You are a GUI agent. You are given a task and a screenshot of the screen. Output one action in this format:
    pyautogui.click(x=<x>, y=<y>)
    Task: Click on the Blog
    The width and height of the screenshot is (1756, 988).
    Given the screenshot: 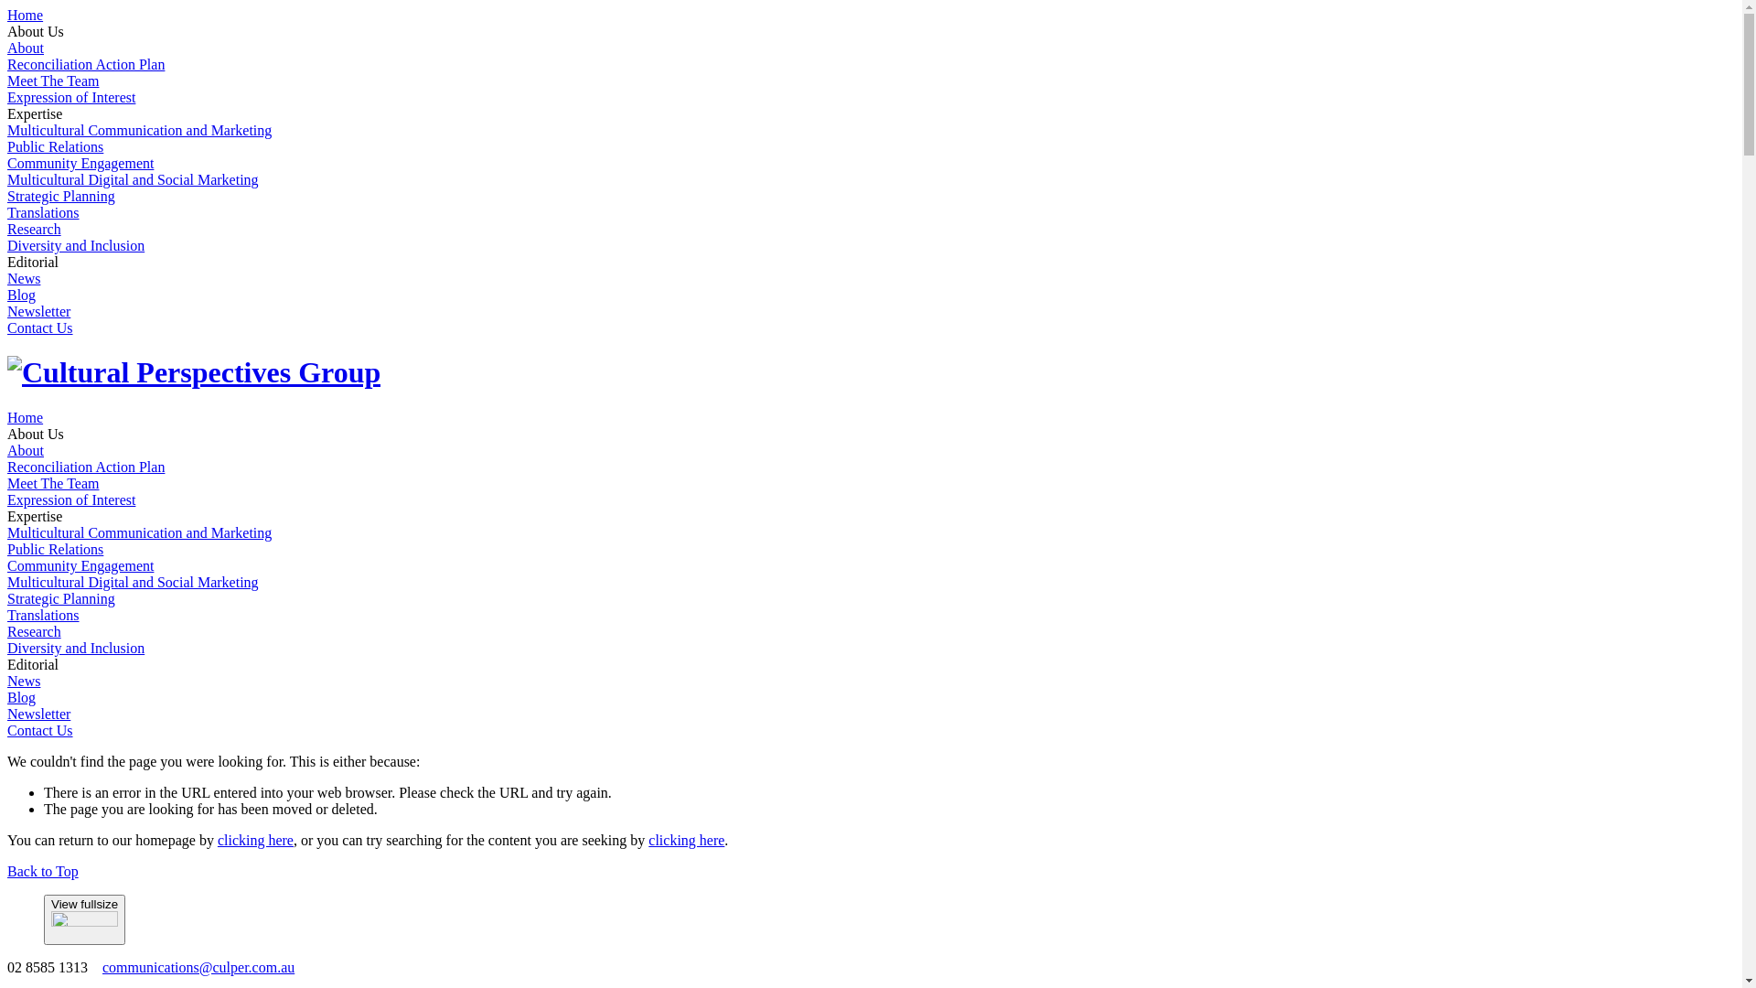 What is the action you would take?
    pyautogui.click(x=22, y=697)
    